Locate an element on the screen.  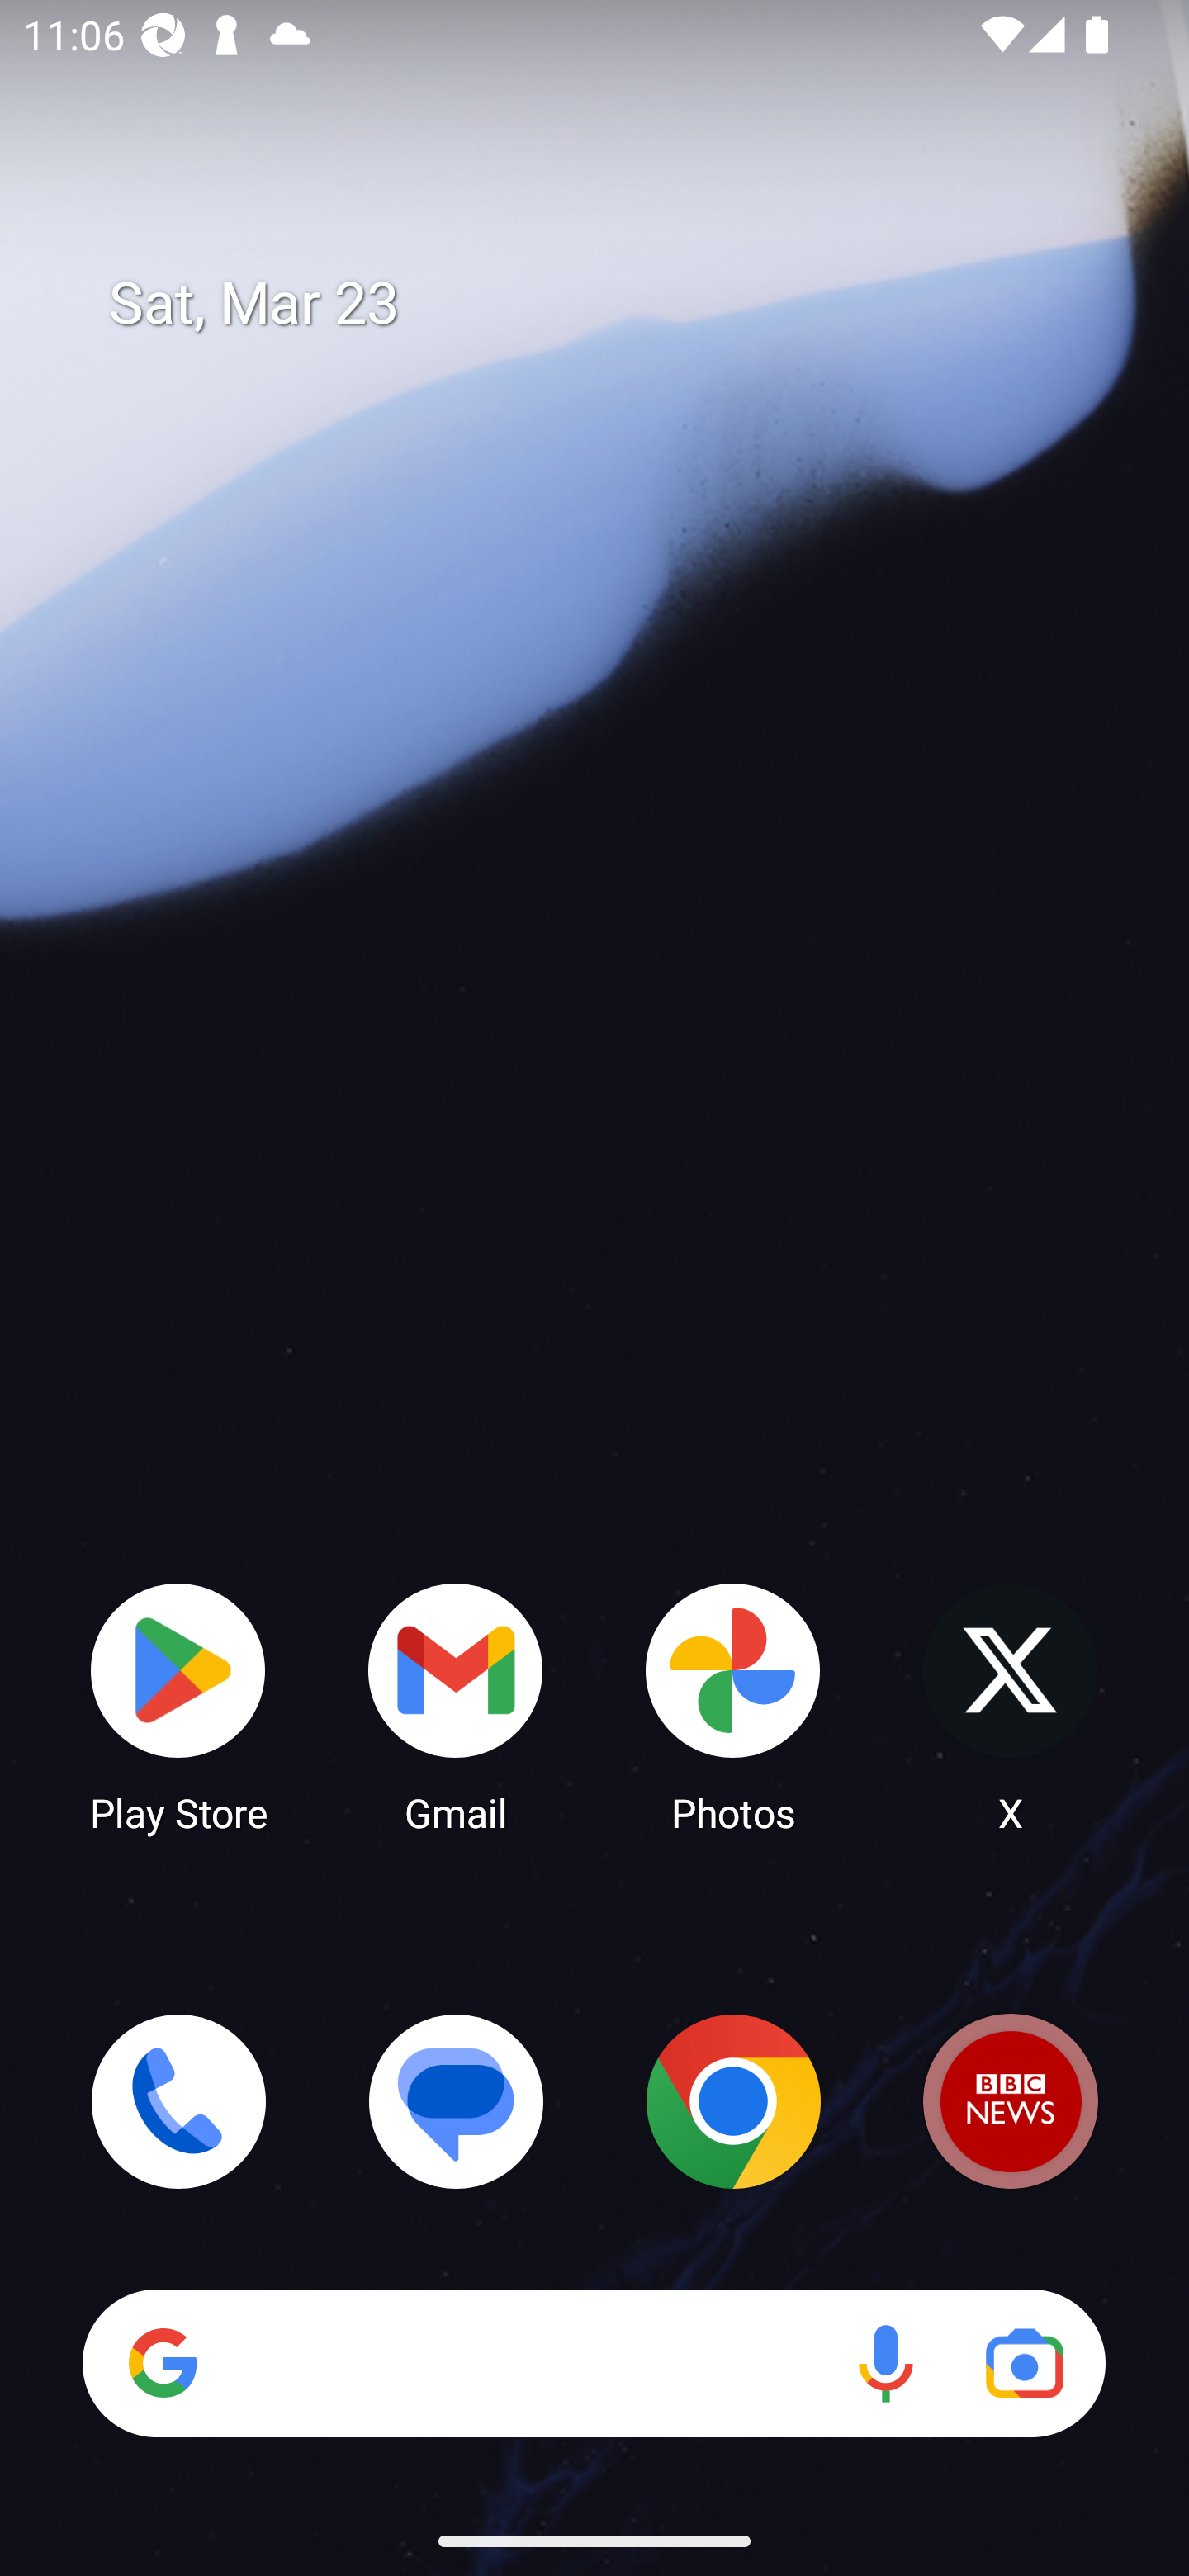
Voice search is located at coordinates (885, 2363).